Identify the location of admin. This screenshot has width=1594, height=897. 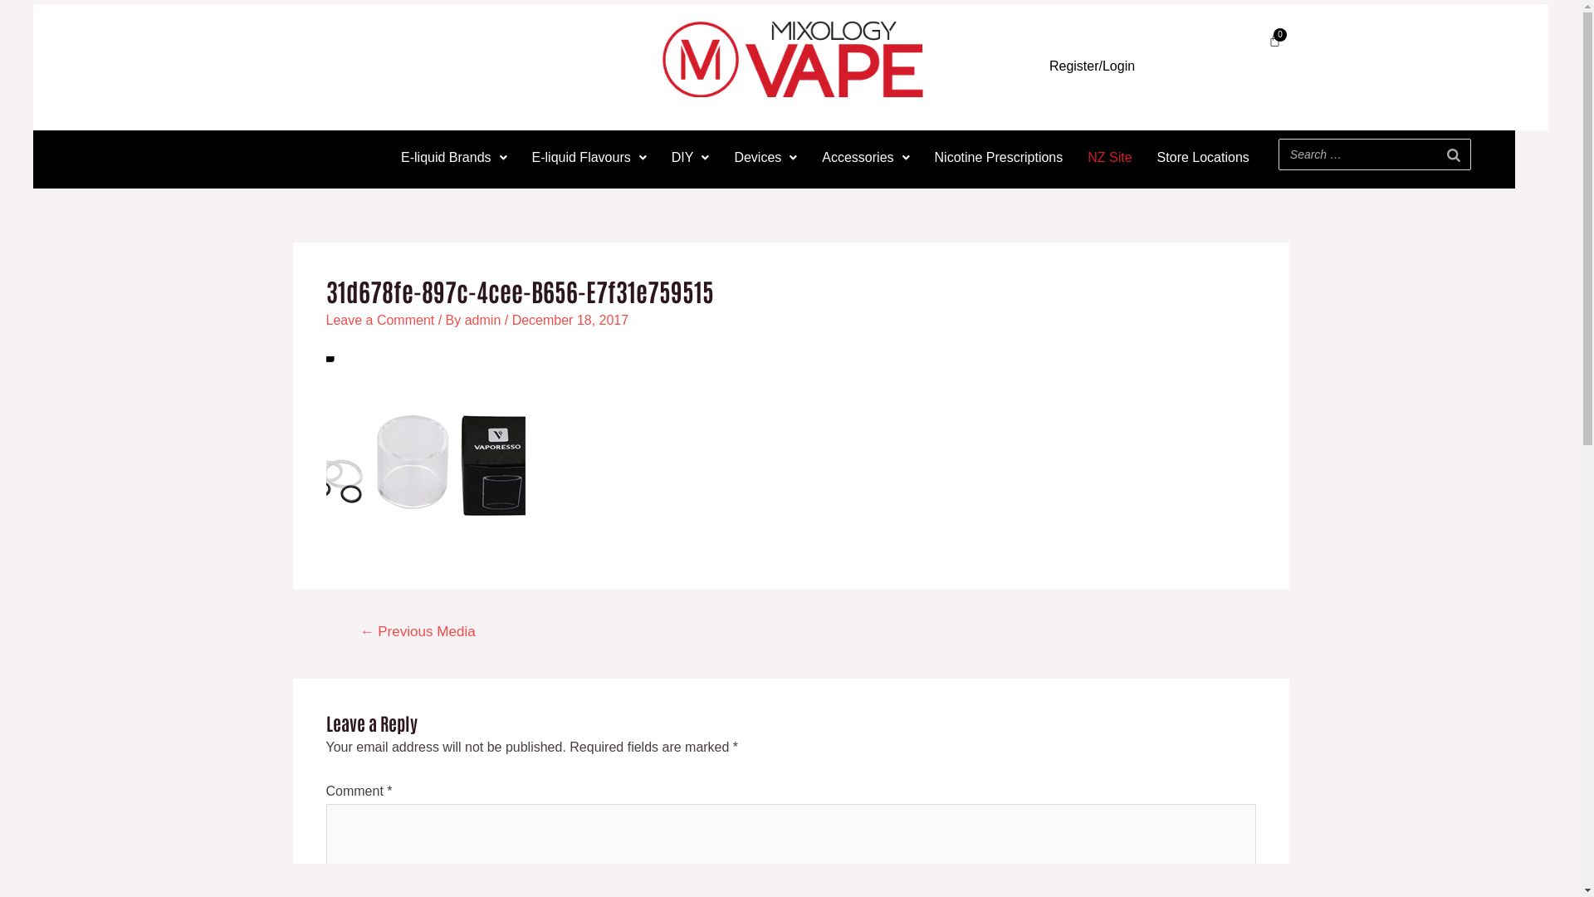
(485, 321).